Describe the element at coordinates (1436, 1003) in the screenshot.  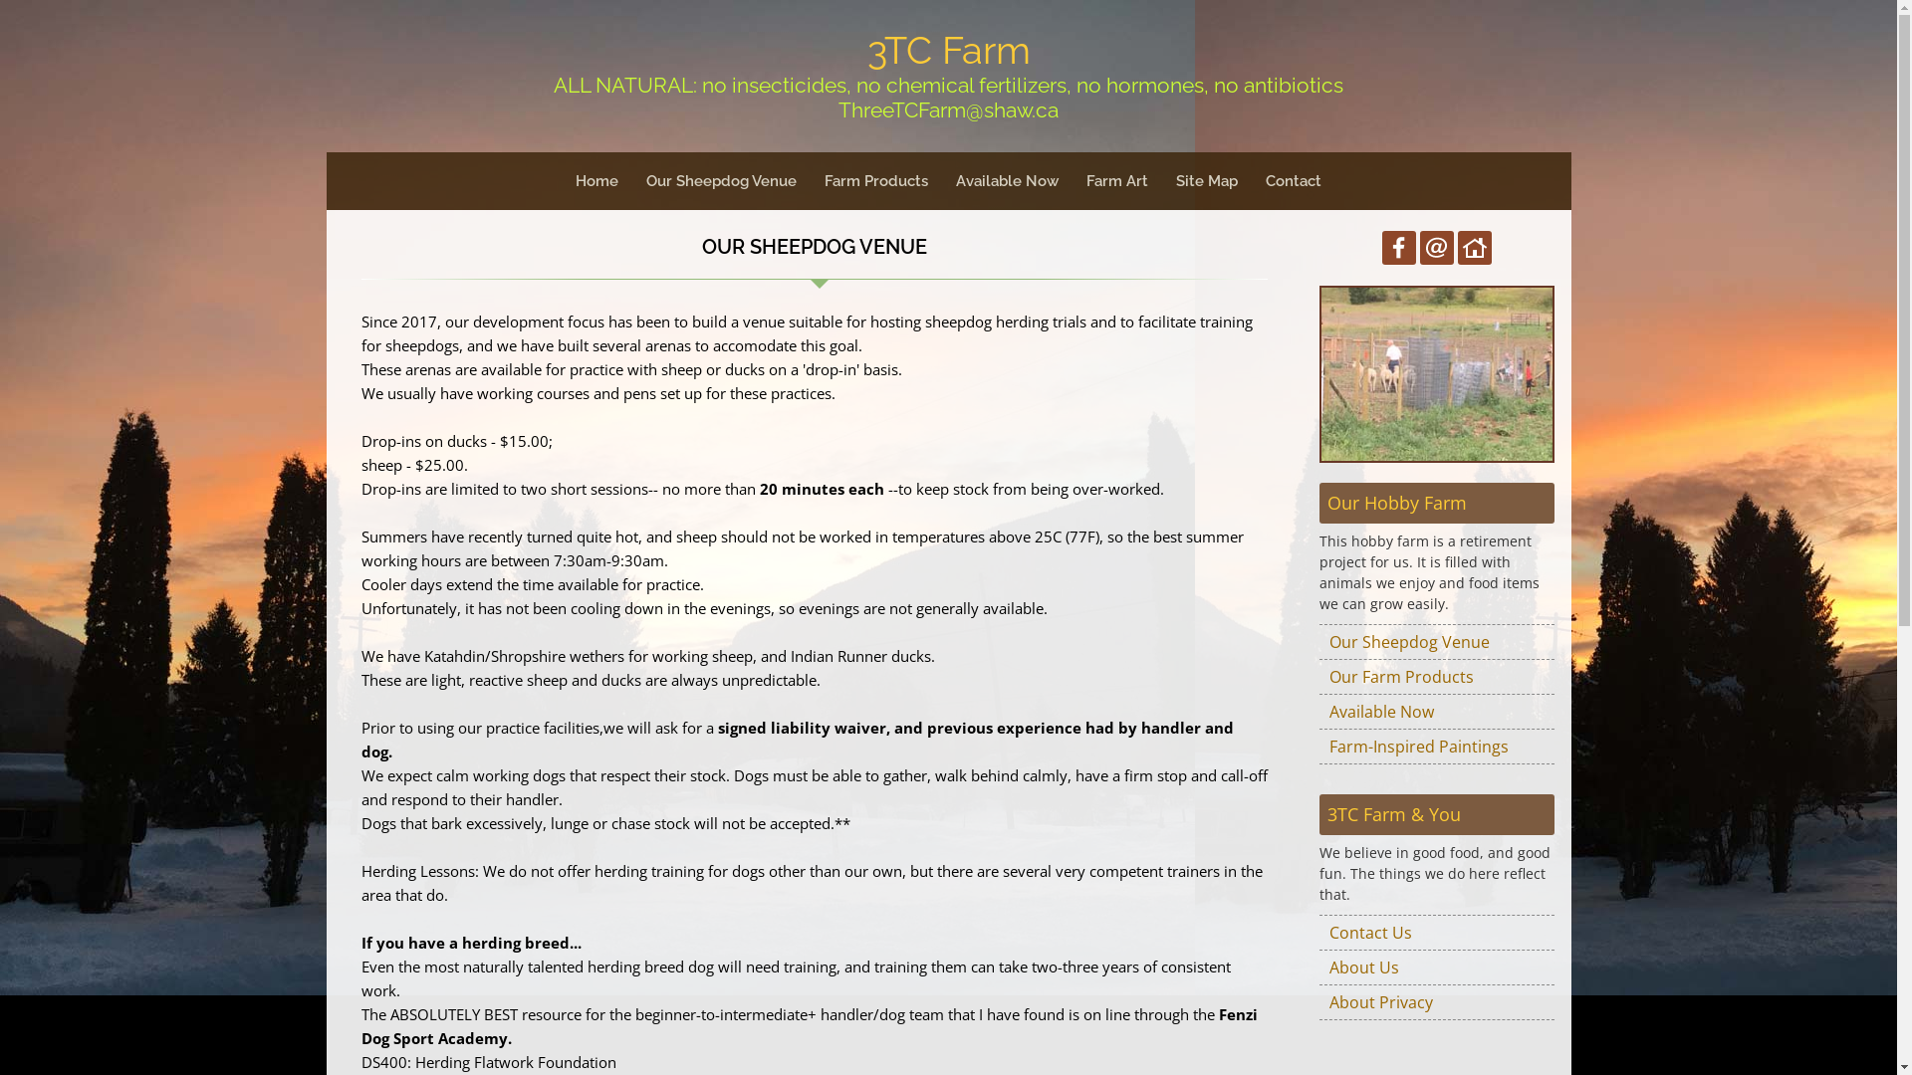
I see `About Privacy` at that location.